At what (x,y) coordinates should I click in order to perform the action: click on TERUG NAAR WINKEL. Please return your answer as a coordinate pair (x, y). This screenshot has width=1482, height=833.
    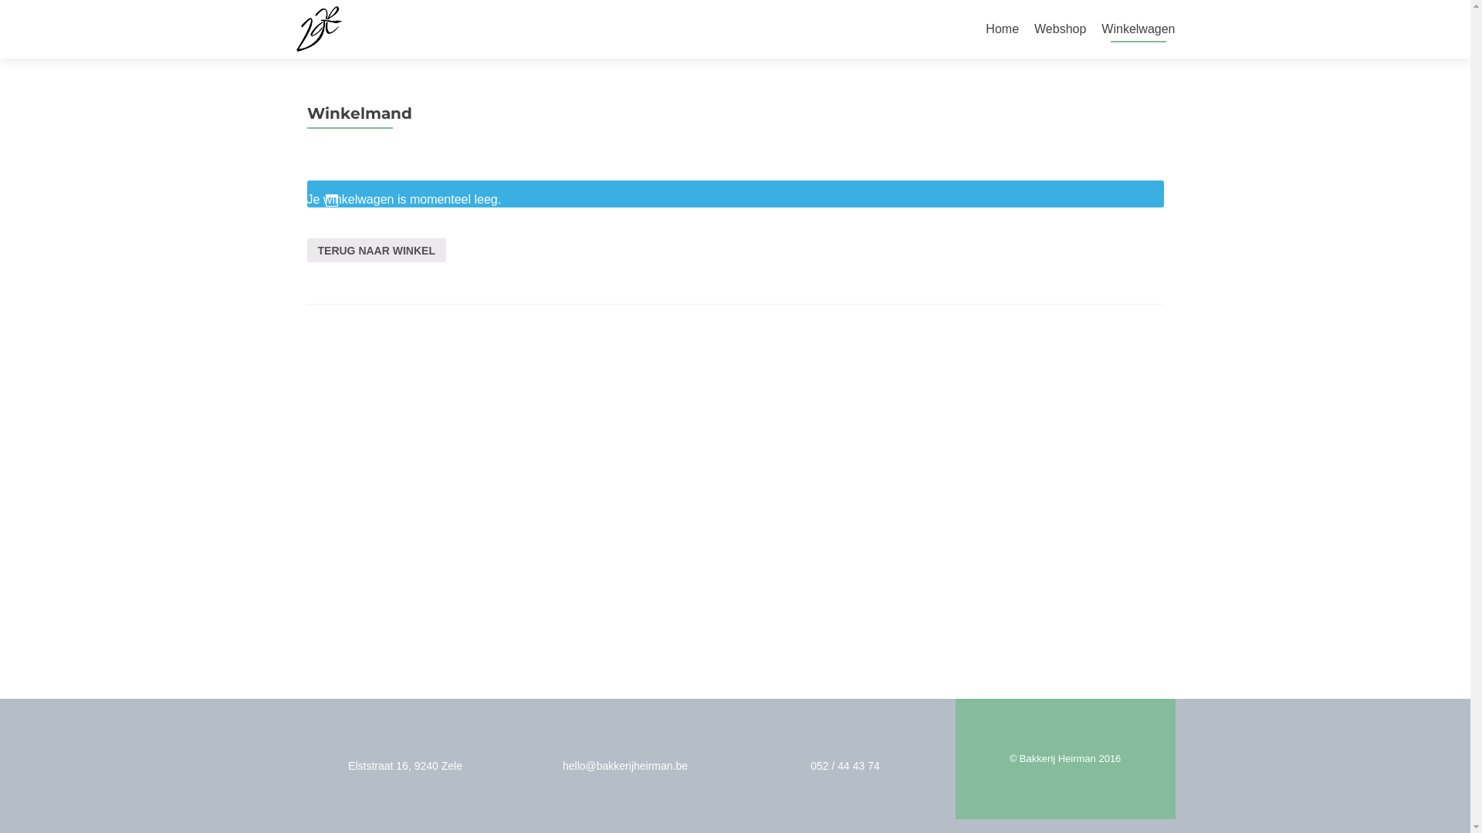
    Looking at the image, I should click on (377, 250).